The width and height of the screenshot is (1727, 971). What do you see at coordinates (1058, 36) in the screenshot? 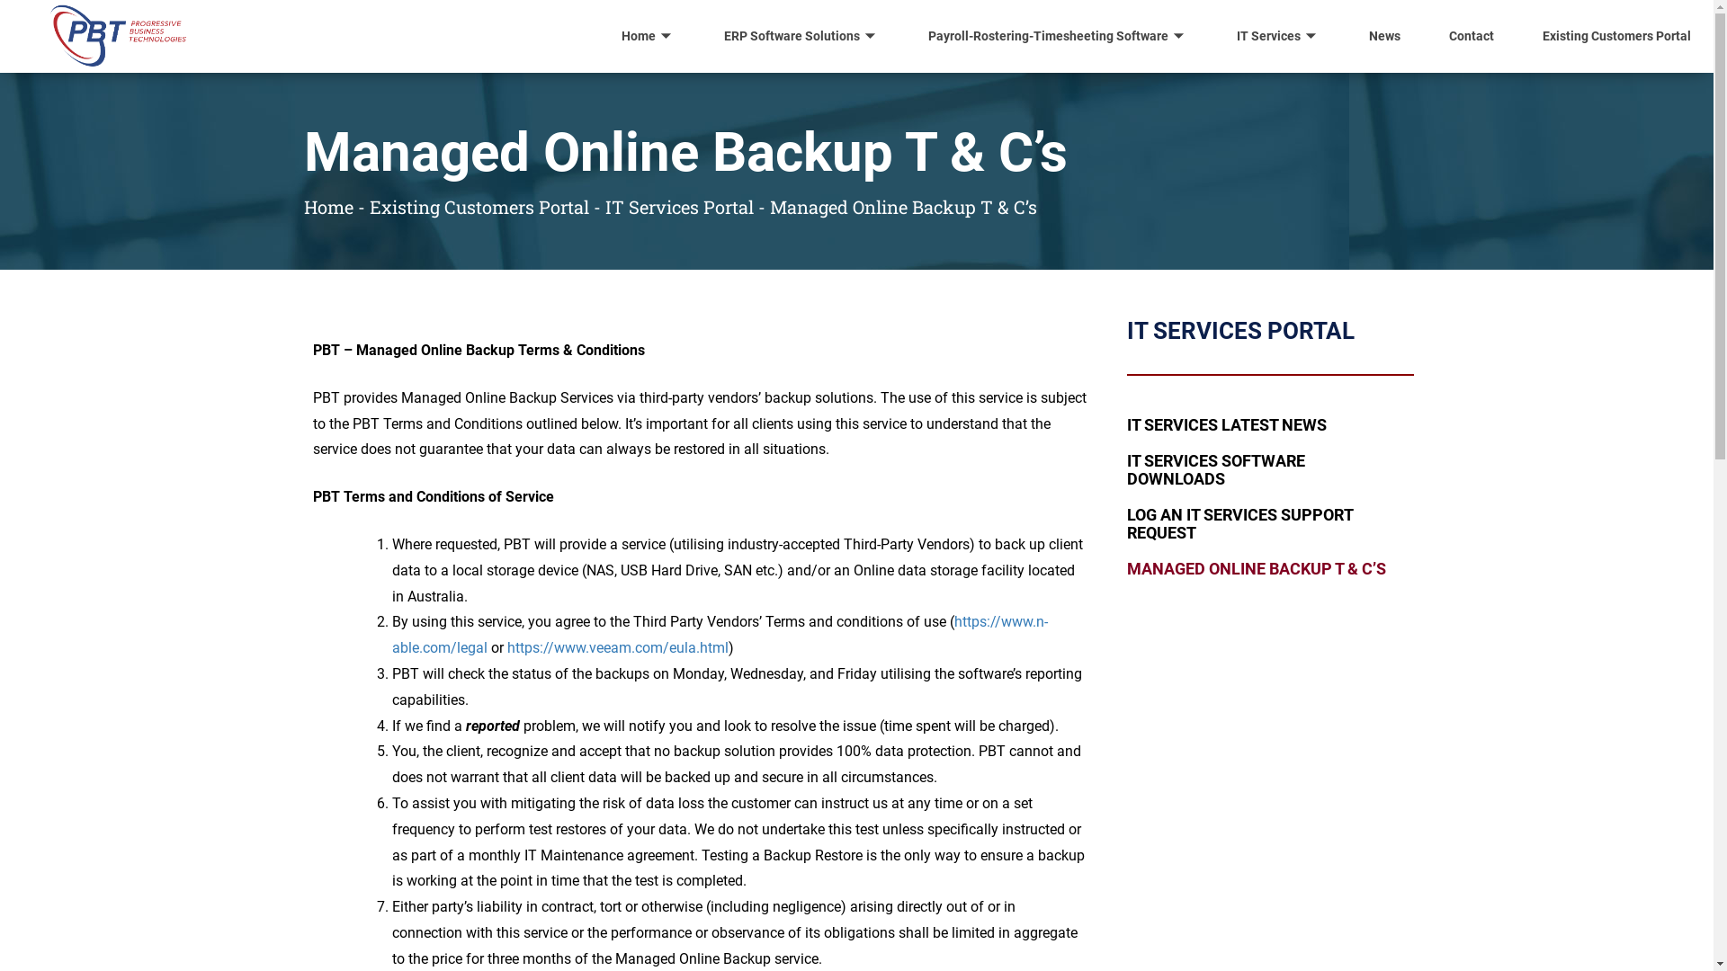
I see `Payroll-Rostering-Timesheeting Software` at bounding box center [1058, 36].